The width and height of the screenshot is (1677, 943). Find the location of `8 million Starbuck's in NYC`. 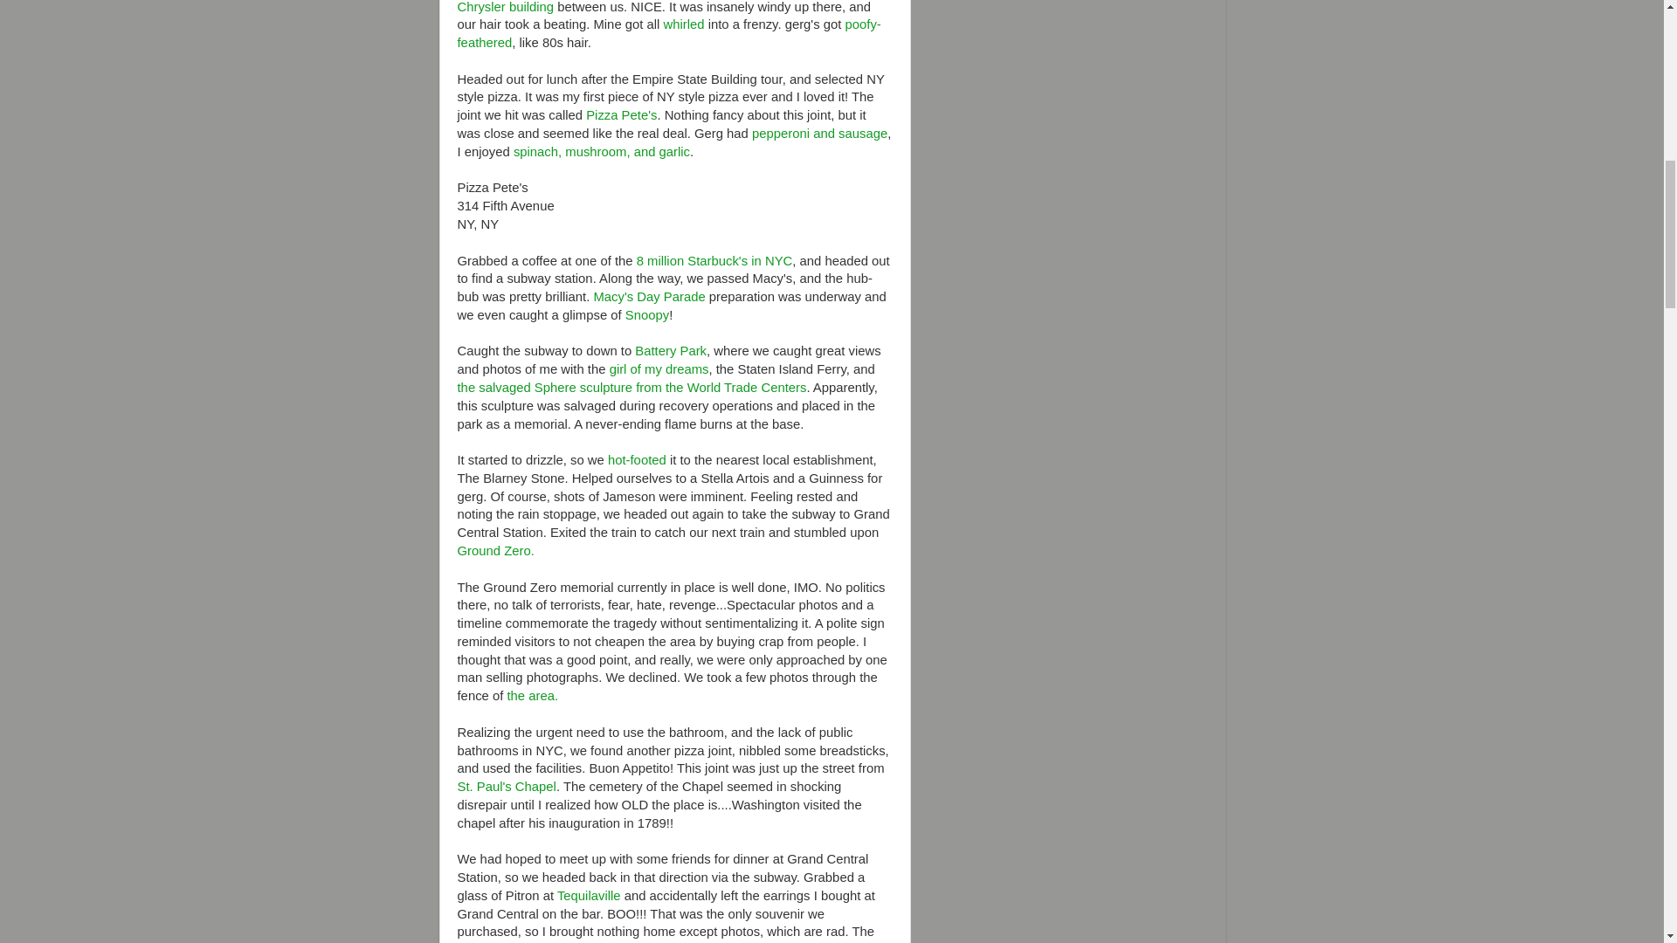

8 million Starbuck's in NYC is located at coordinates (714, 260).